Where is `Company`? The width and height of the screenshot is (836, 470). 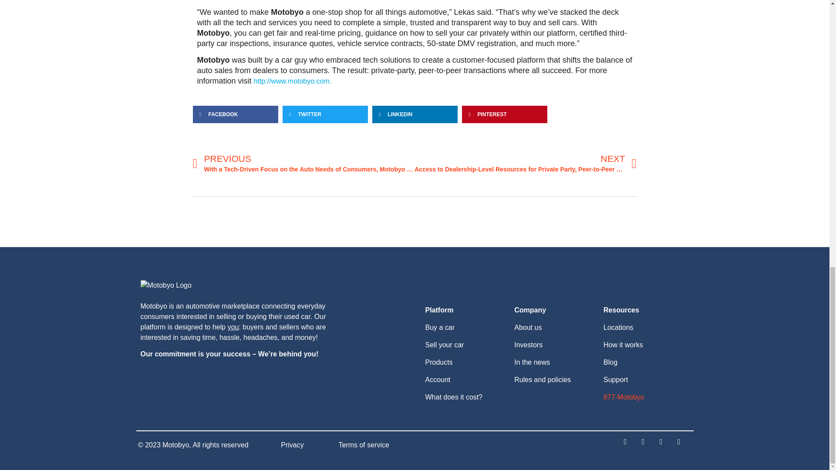 Company is located at coordinates (529, 310).